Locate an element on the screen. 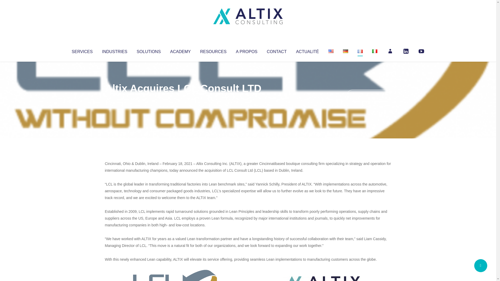 This screenshot has height=281, width=500. Uncategorized is located at coordinates (182, 99).